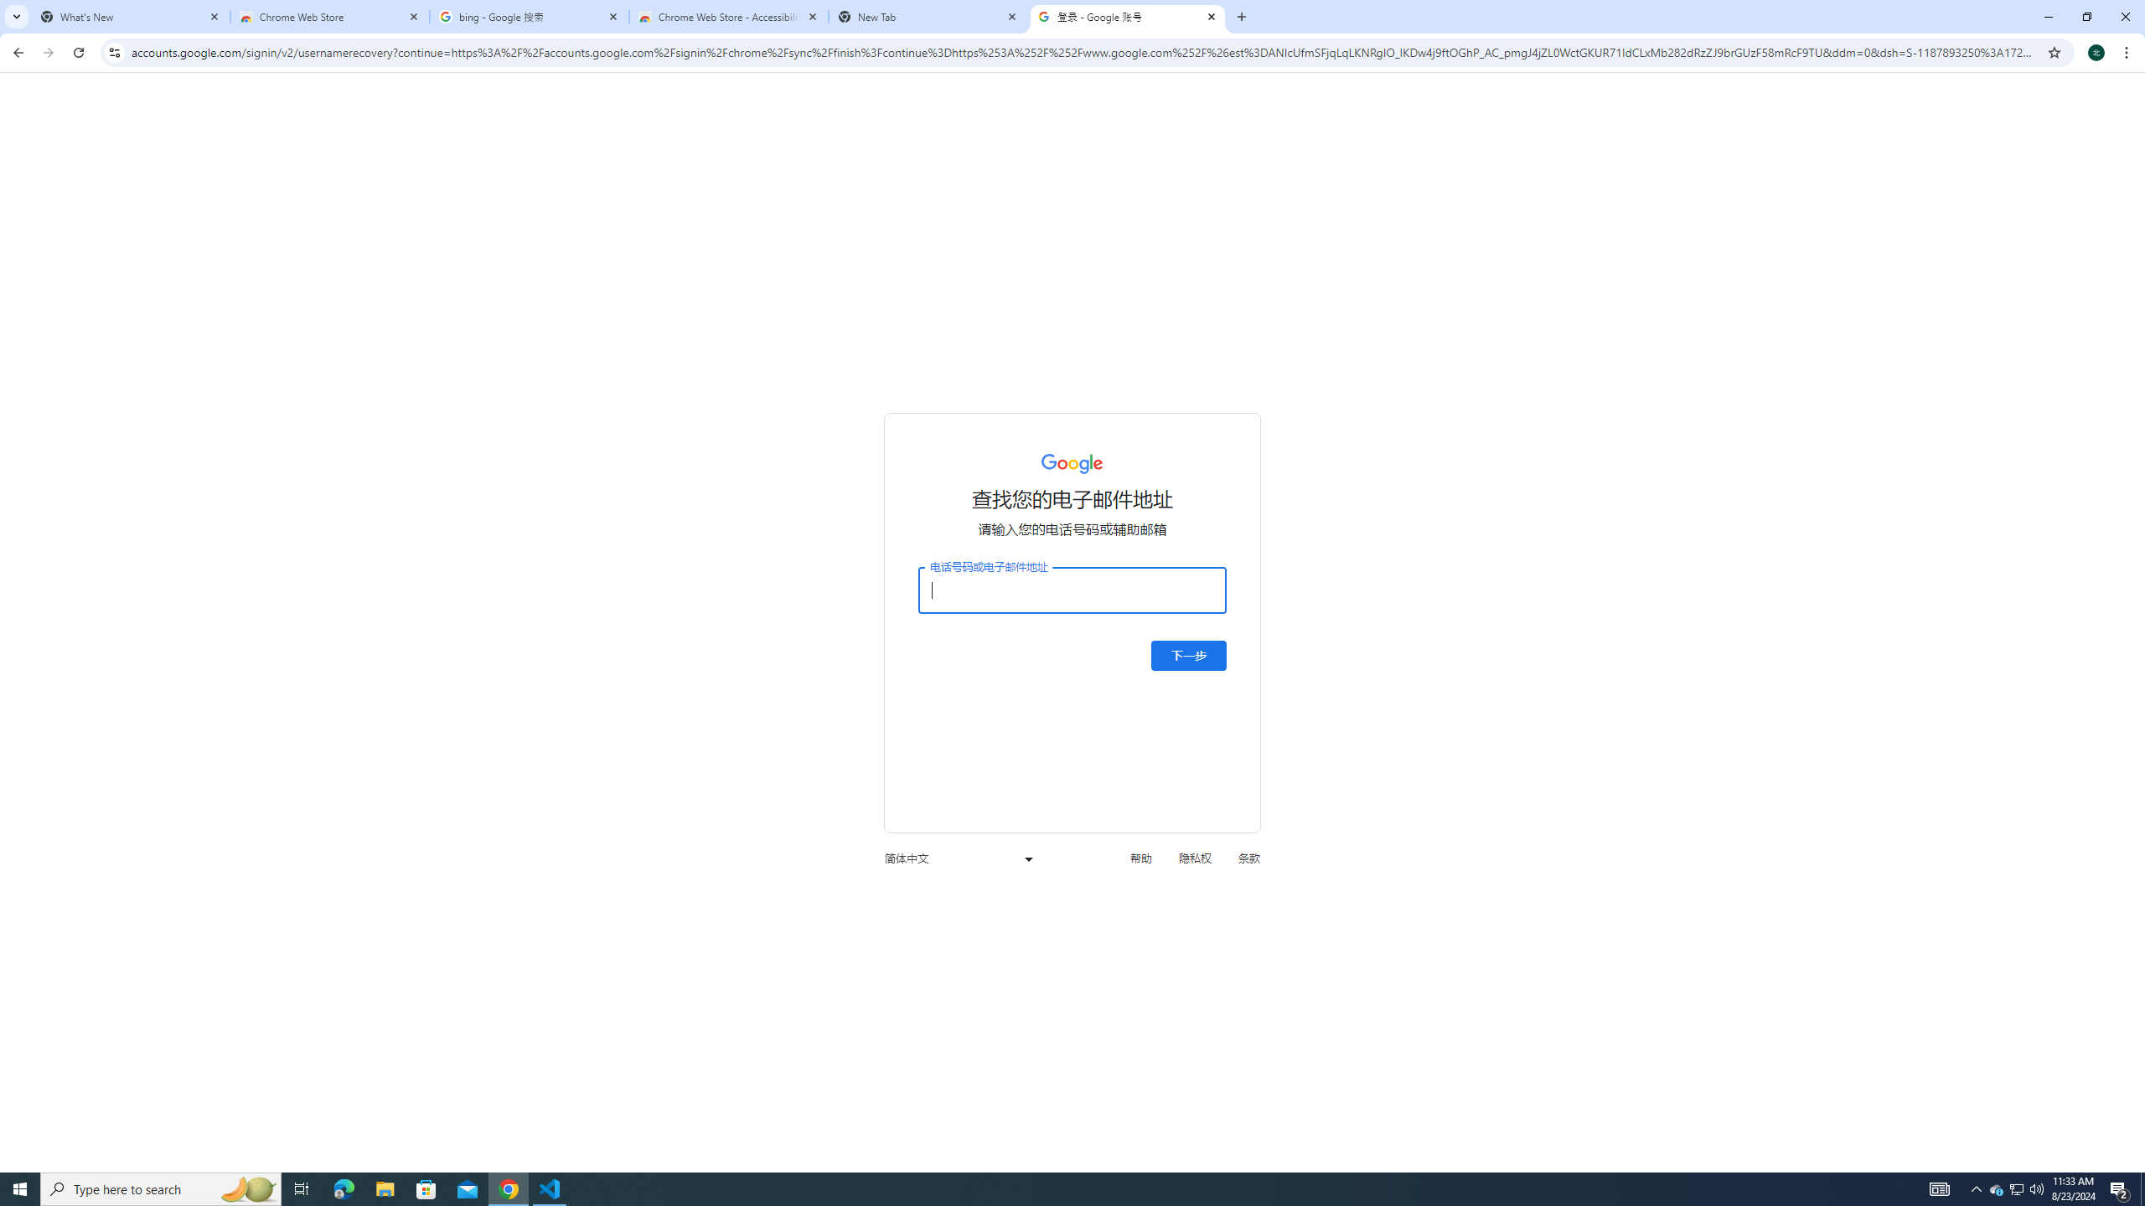  Describe the element at coordinates (366, 136) in the screenshot. I see `Check Accessibility` at that location.